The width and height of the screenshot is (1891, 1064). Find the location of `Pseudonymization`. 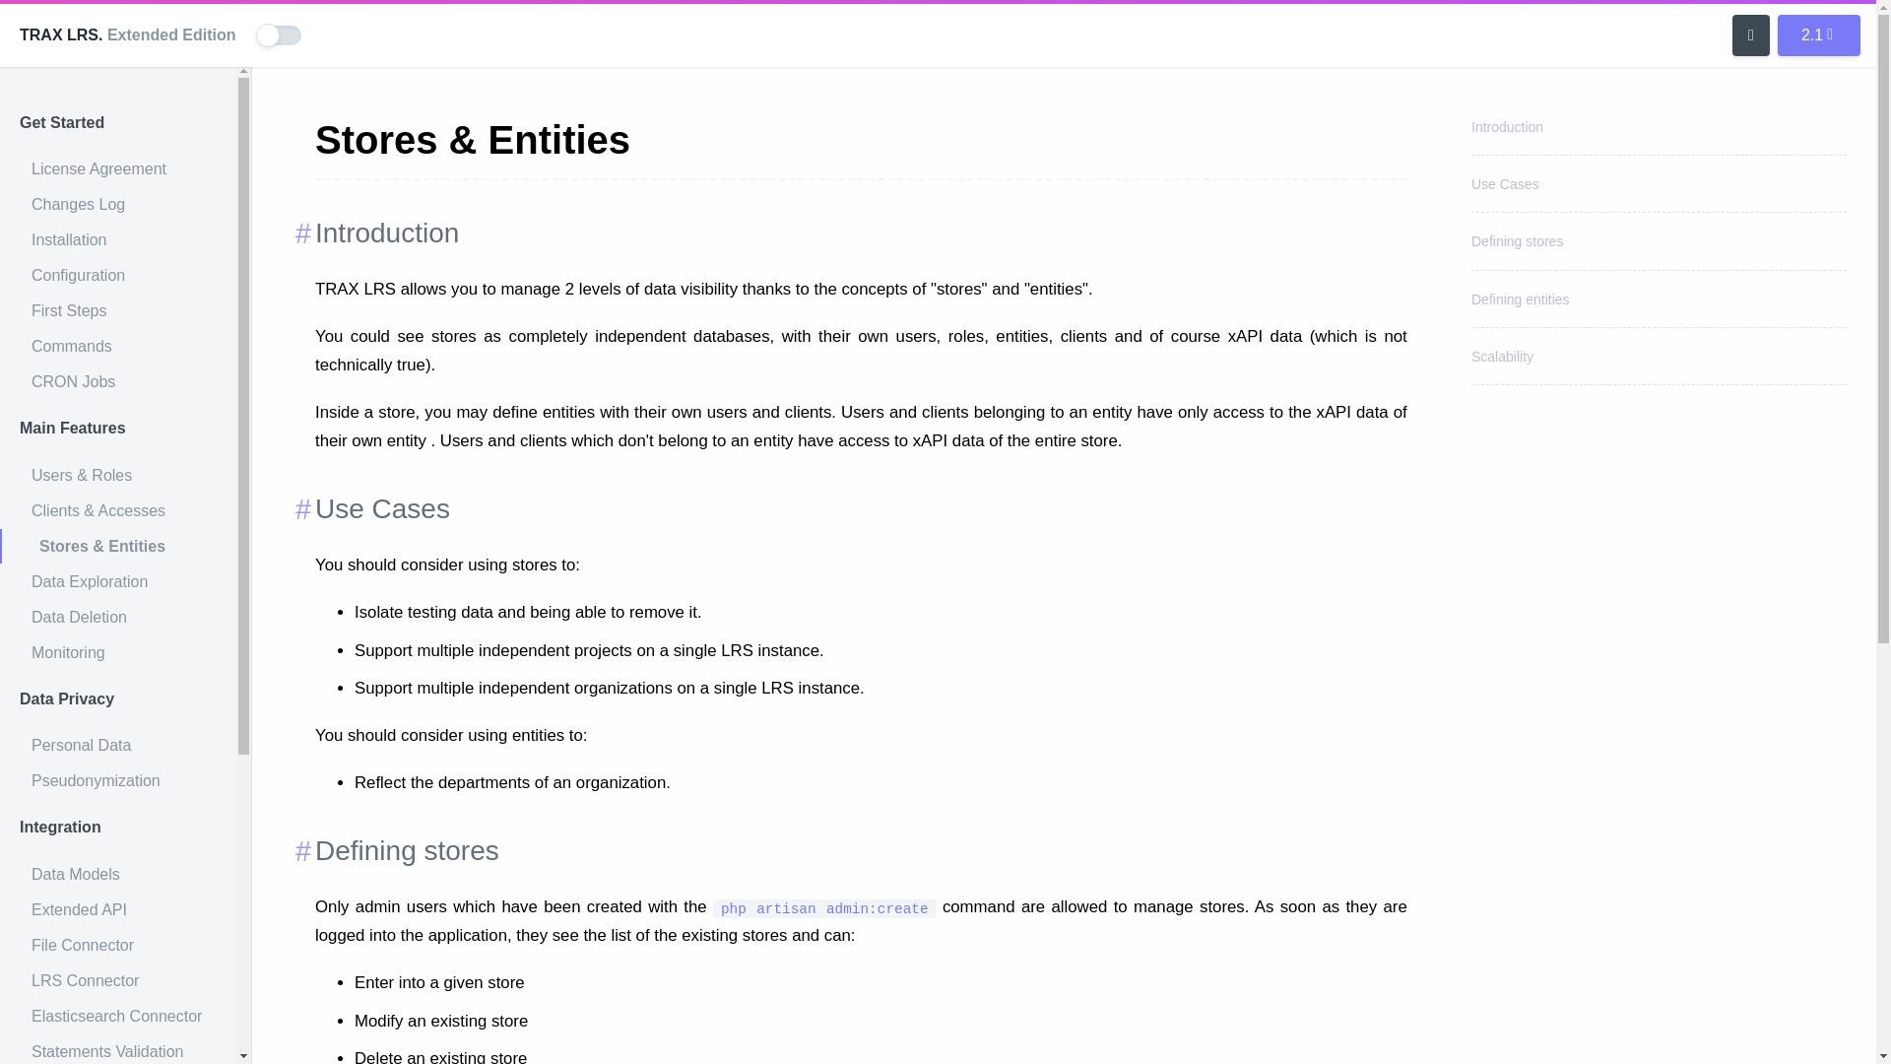

Pseudonymization is located at coordinates (118, 781).